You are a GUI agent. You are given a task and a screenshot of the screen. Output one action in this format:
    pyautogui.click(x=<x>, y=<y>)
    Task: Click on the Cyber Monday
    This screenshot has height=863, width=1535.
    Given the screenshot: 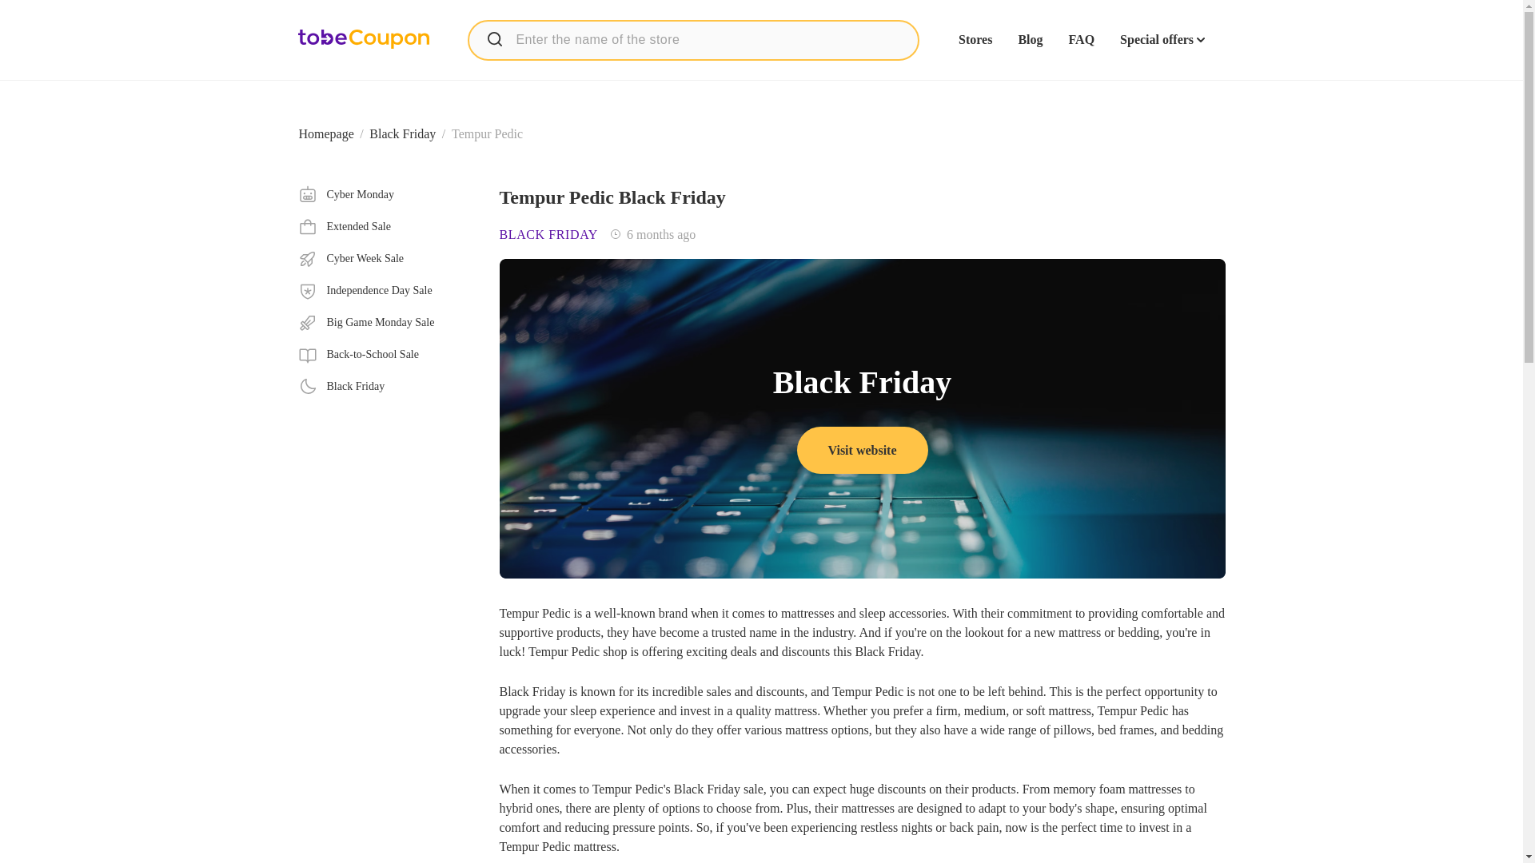 What is the action you would take?
    pyautogui.click(x=385, y=195)
    